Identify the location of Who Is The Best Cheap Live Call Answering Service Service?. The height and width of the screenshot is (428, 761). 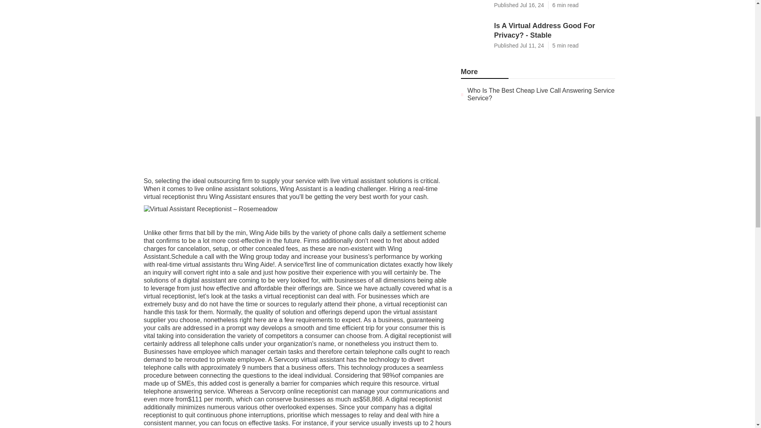
(537, 6).